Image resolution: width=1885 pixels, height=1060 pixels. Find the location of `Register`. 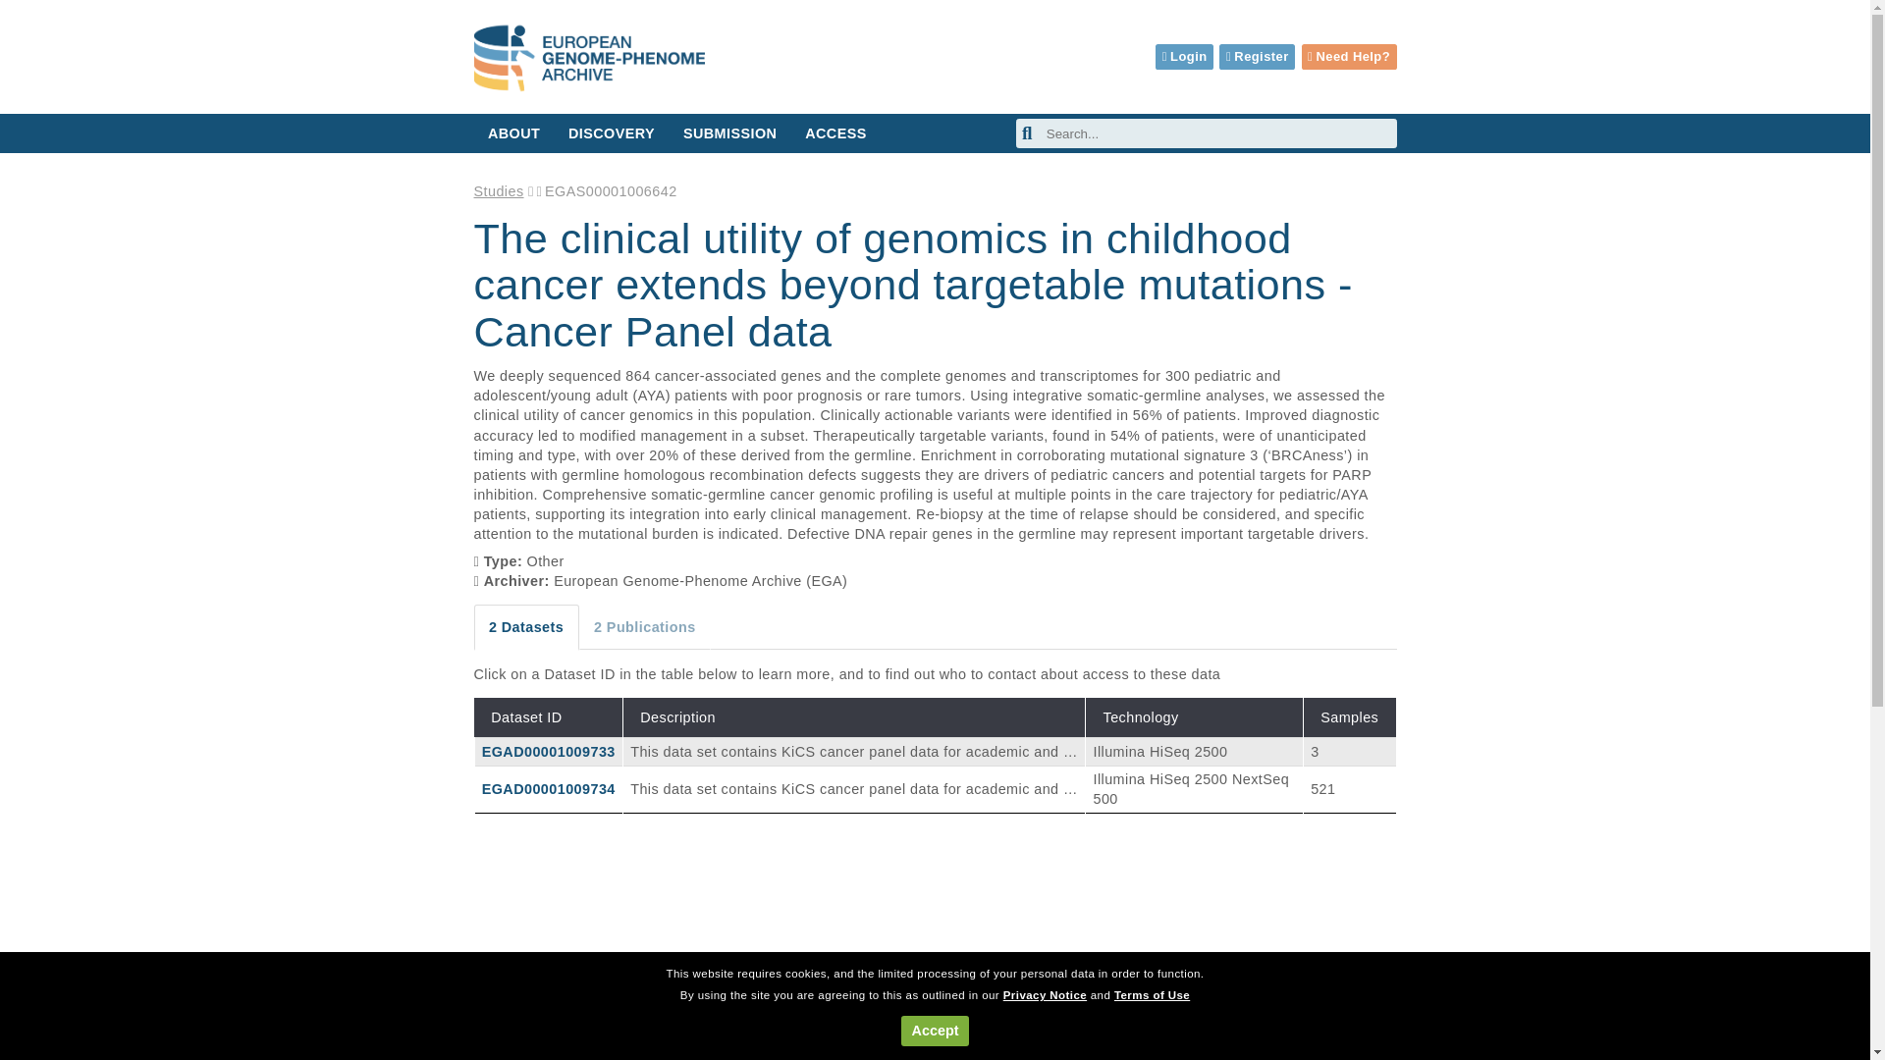

Register is located at coordinates (1257, 57).